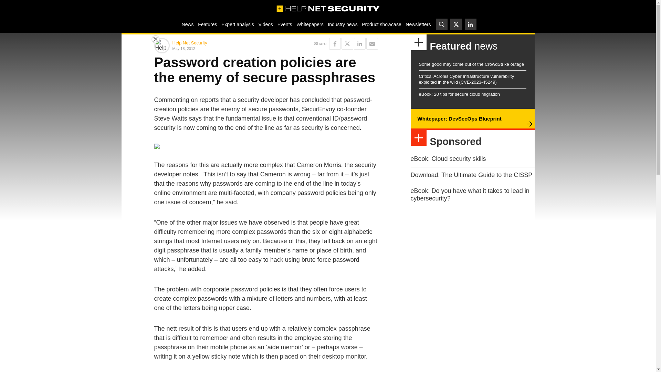 This screenshot has width=661, height=372. I want to click on Industry news, so click(343, 24).